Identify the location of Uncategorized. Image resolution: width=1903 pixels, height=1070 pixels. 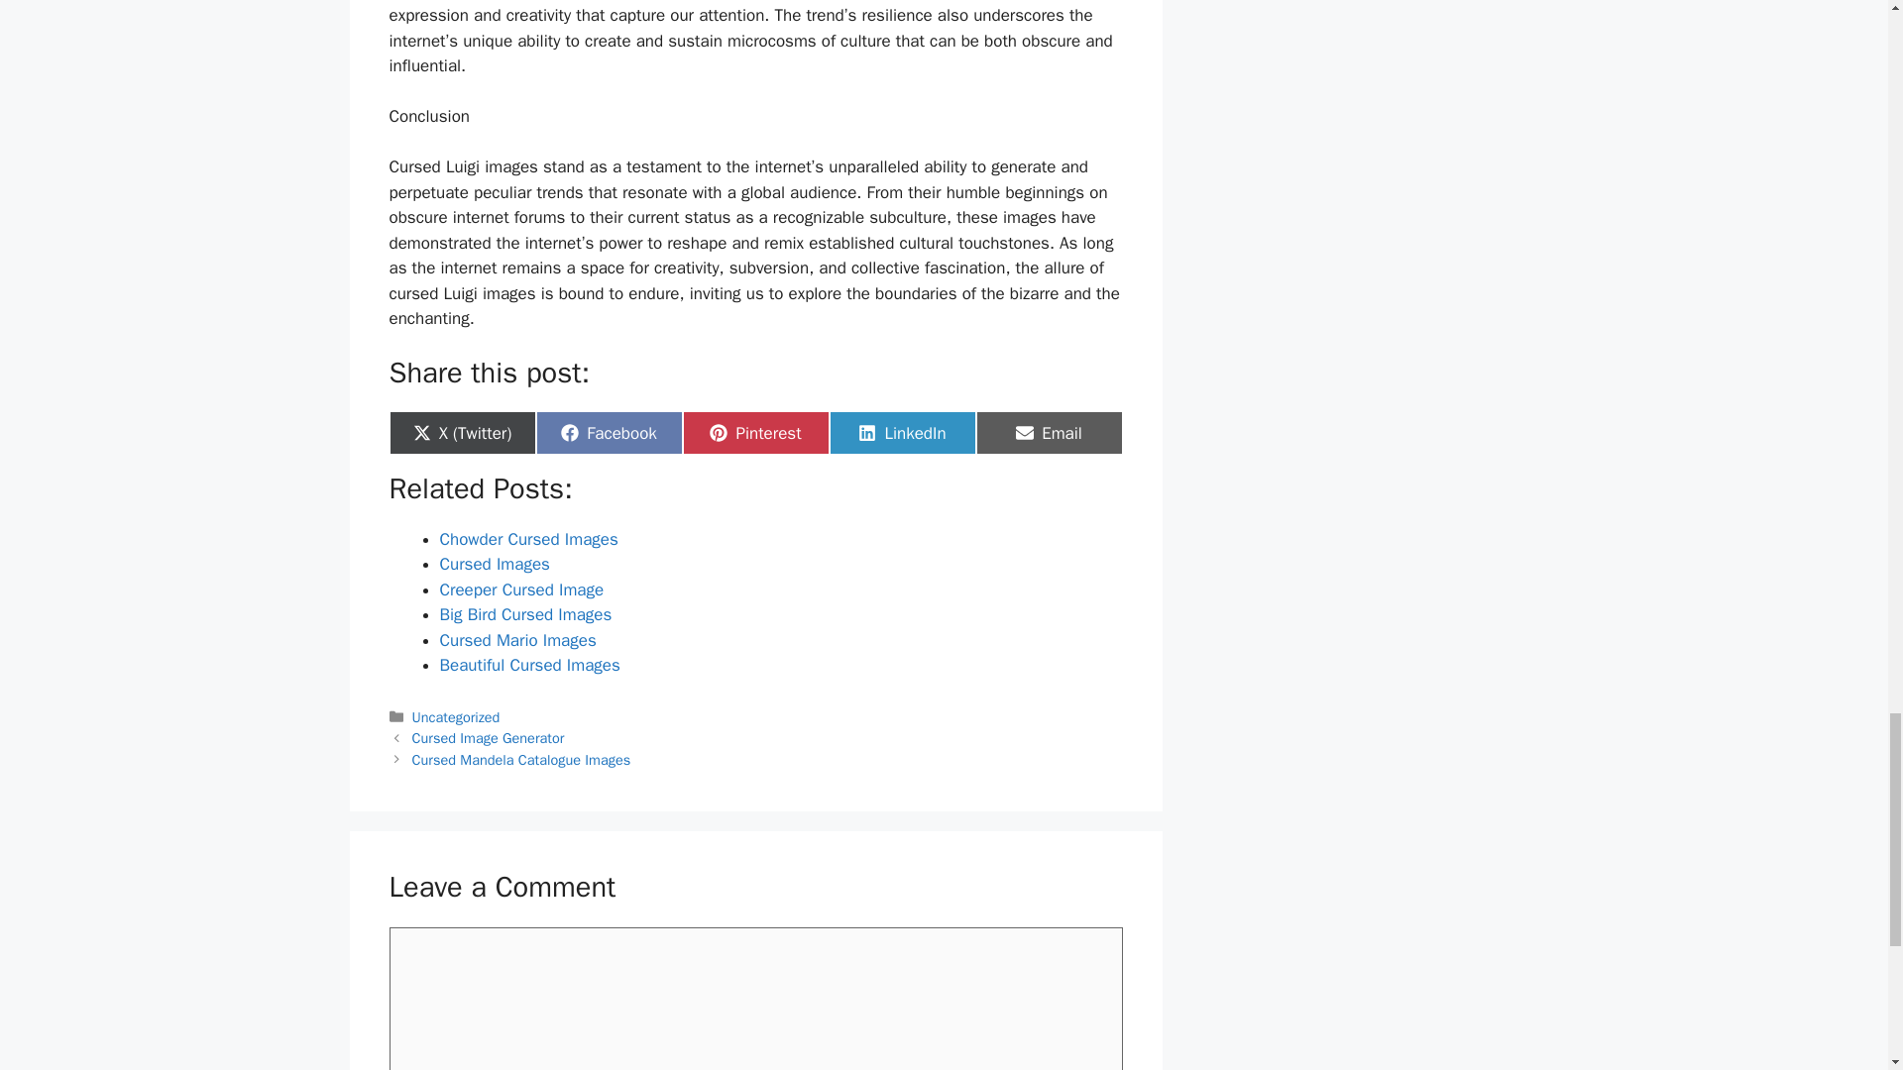
(529, 539).